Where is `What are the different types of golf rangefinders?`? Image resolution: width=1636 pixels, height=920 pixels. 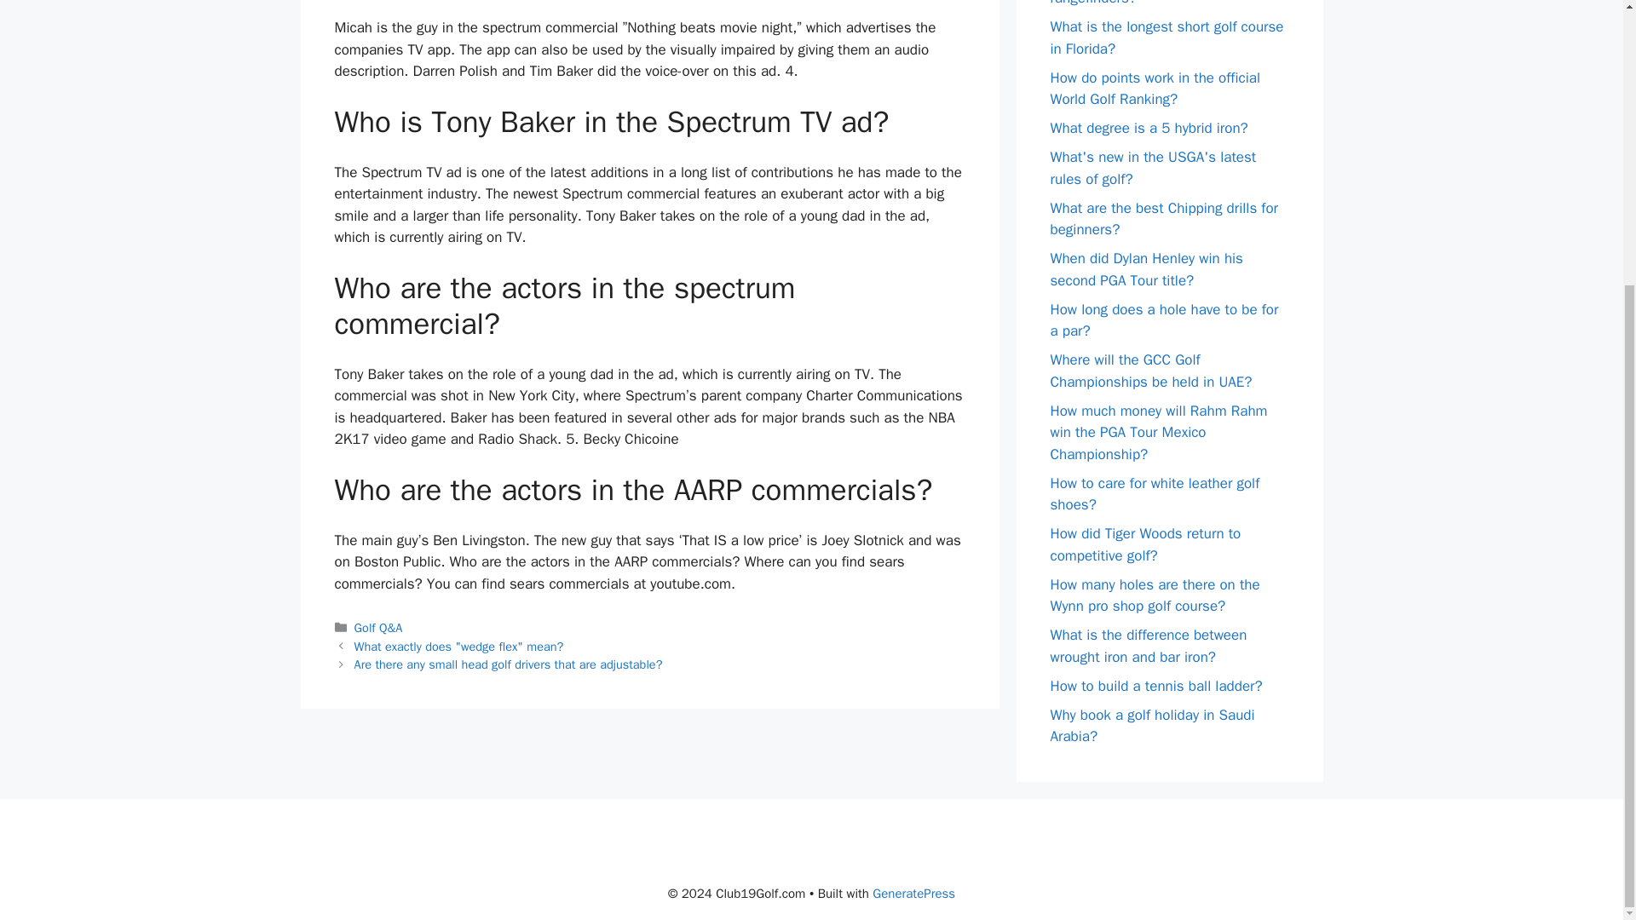
What are the different types of golf rangefinders? is located at coordinates (1159, 3).